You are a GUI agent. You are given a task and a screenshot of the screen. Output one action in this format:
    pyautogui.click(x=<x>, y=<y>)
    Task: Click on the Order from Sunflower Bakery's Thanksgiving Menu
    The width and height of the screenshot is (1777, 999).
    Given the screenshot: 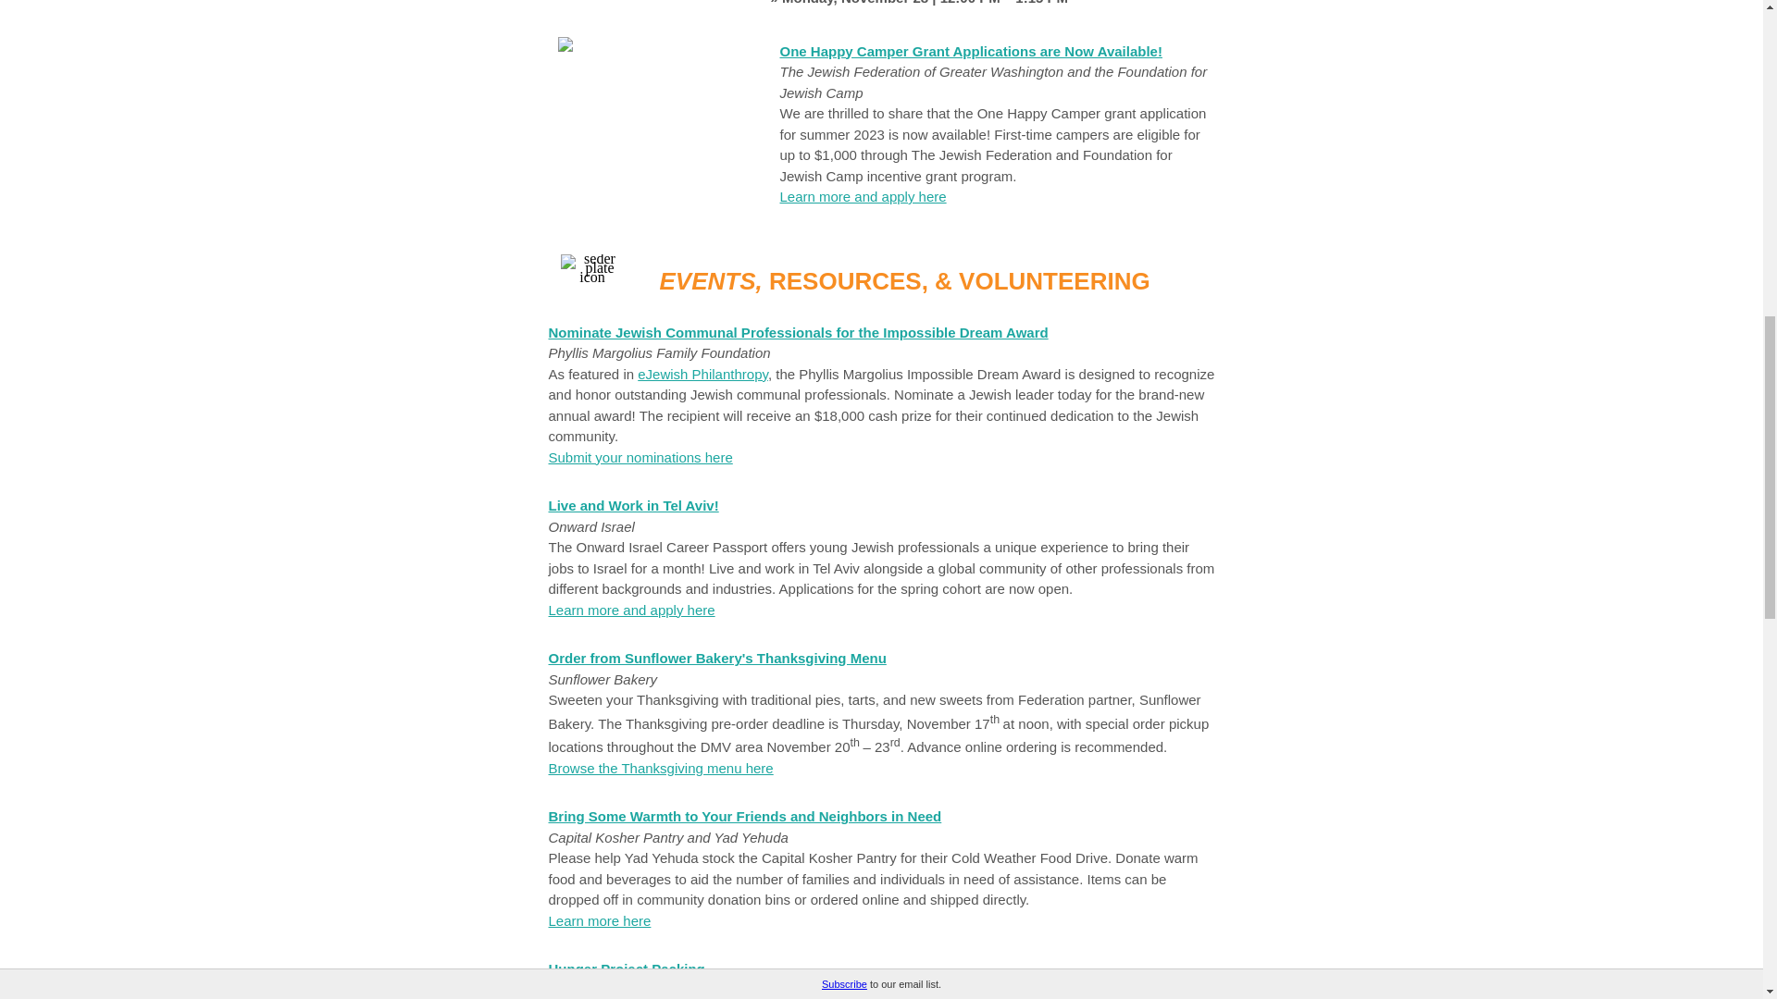 What is the action you would take?
    pyautogui.click(x=716, y=659)
    